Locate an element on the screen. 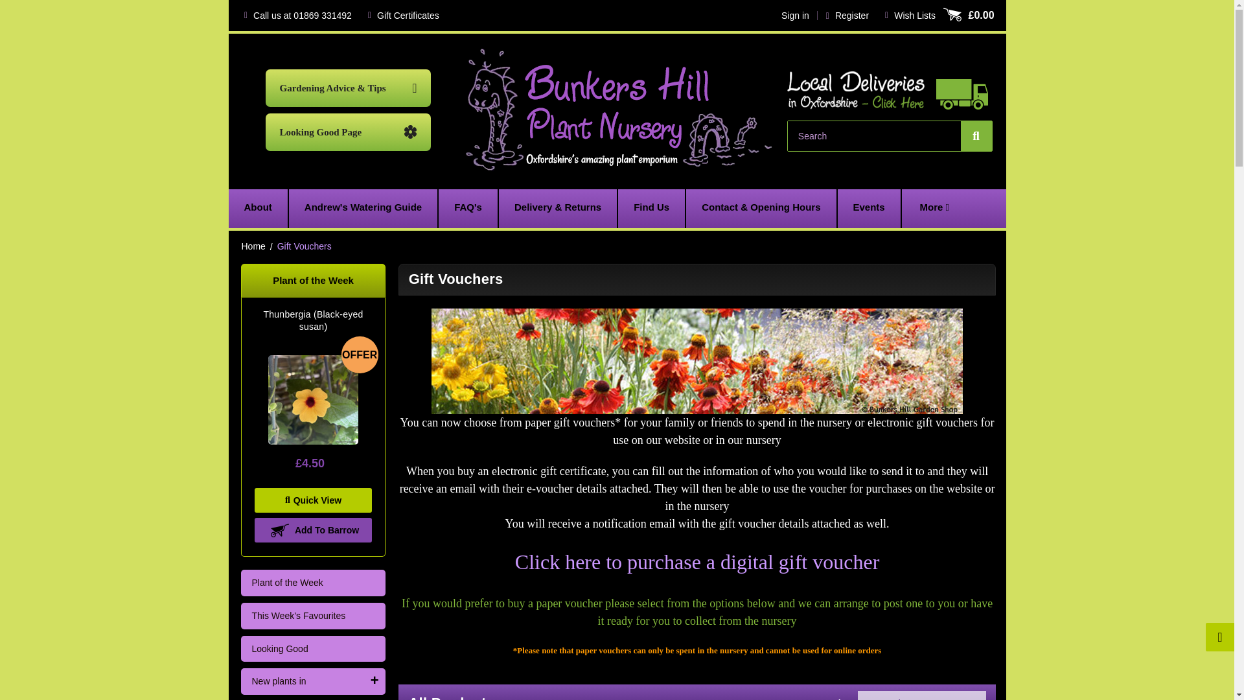 The width and height of the screenshot is (1244, 700). About is located at coordinates (257, 209).